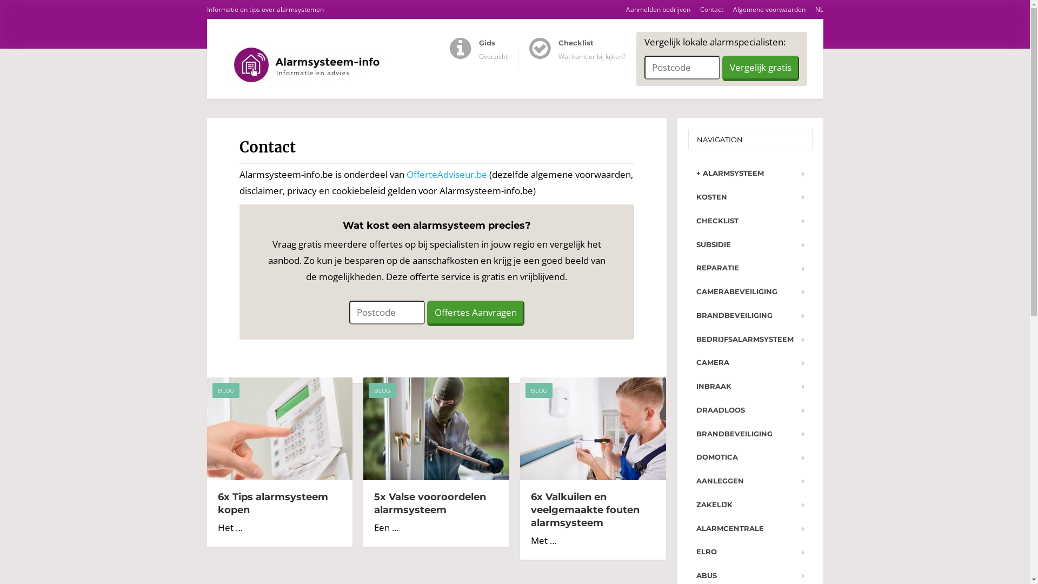 The image size is (1038, 584). I want to click on 6x Valkuilen en veelgemaakte fouten alarmsysteem, so click(585, 510).